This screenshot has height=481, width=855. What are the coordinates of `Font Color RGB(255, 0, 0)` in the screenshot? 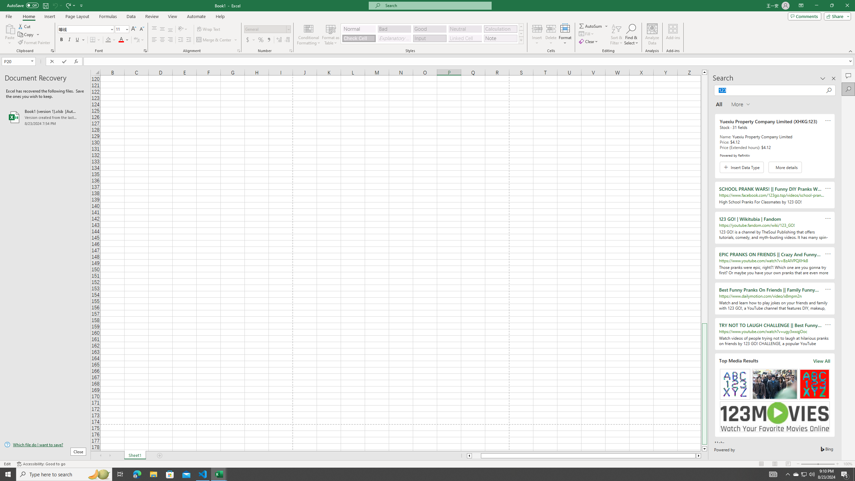 It's located at (121, 40).